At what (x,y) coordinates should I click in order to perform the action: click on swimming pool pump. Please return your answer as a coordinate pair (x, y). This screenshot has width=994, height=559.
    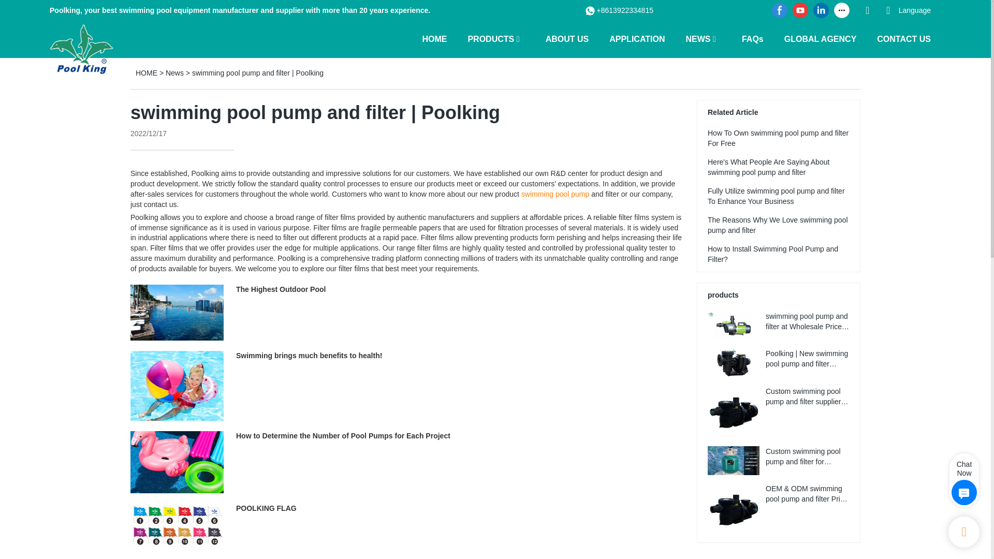
    Looking at the image, I should click on (555, 194).